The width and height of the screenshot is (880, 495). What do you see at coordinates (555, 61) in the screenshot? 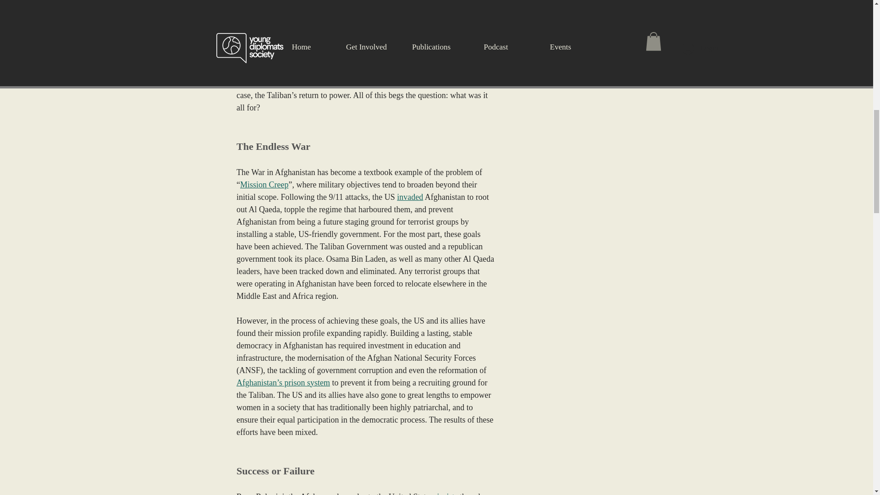
I see `Young Diplomats Society` at bounding box center [555, 61].